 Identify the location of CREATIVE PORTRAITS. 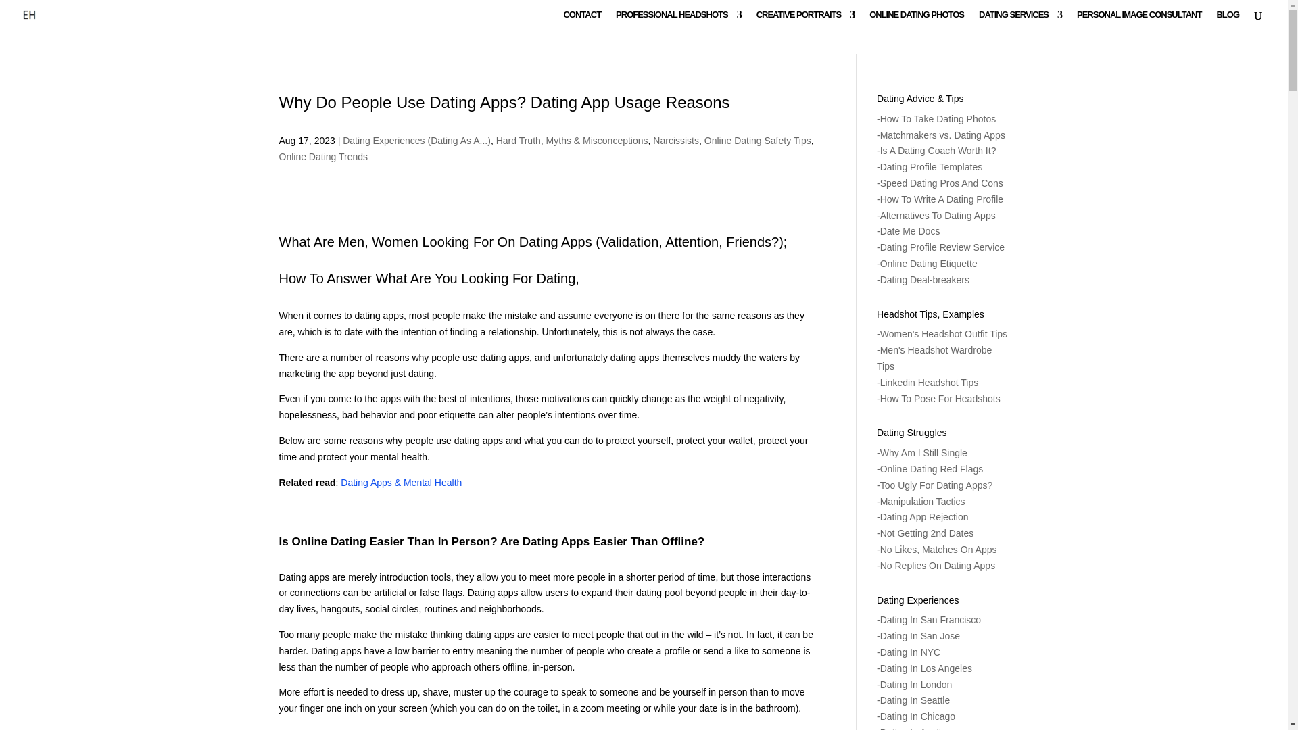
(806, 20).